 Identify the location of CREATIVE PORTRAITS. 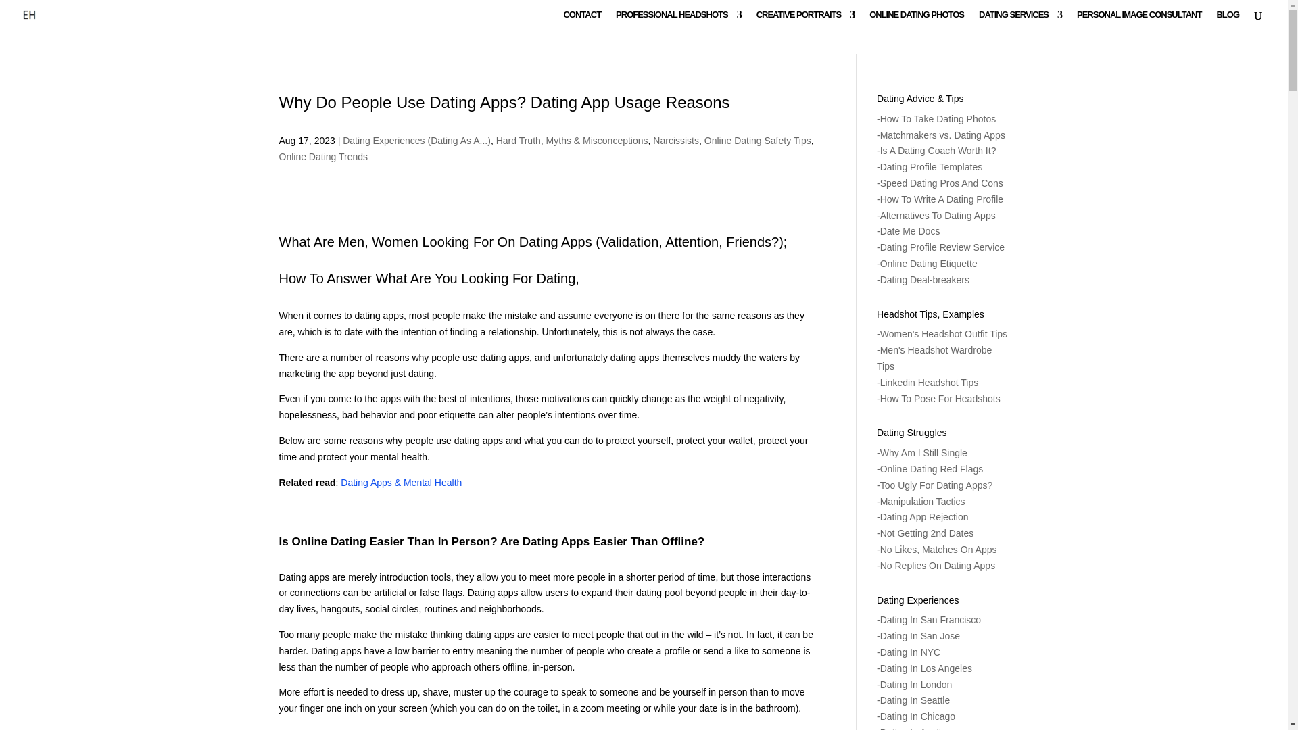
(806, 20).